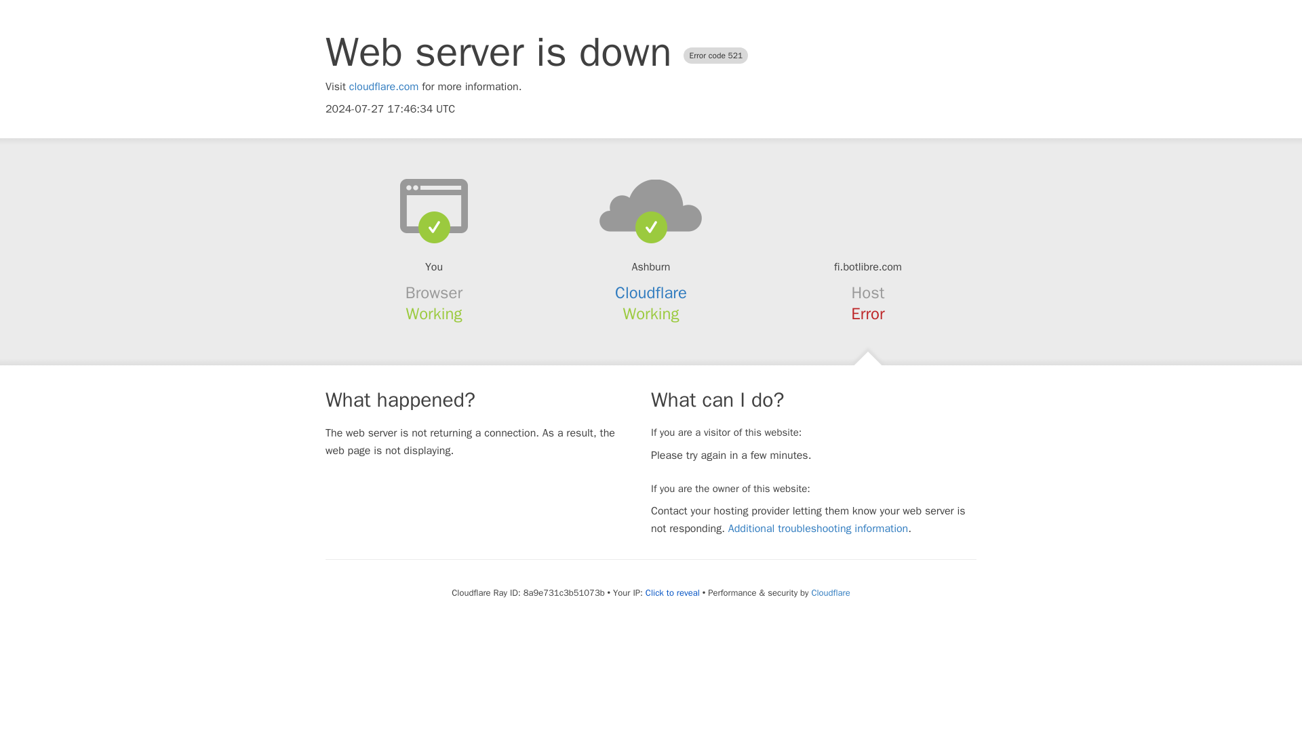  Describe the element at coordinates (673, 593) in the screenshot. I see `Click to reveal` at that location.